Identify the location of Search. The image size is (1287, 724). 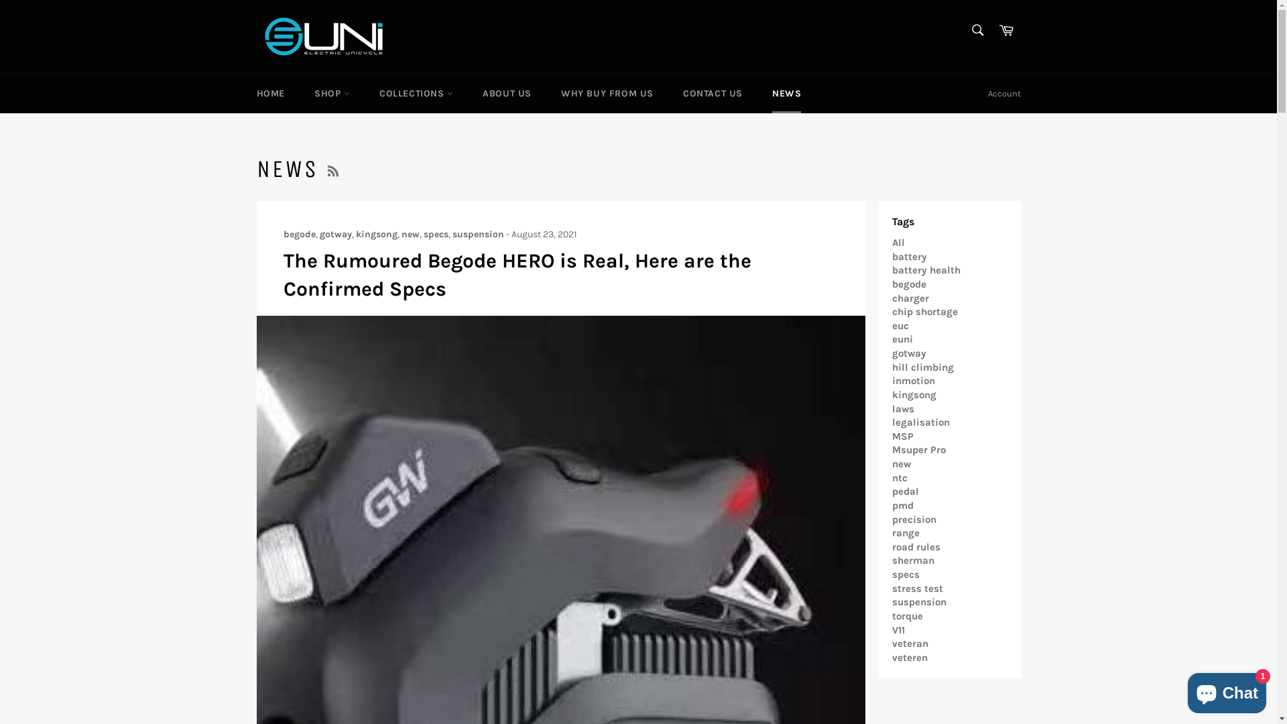
(977, 30).